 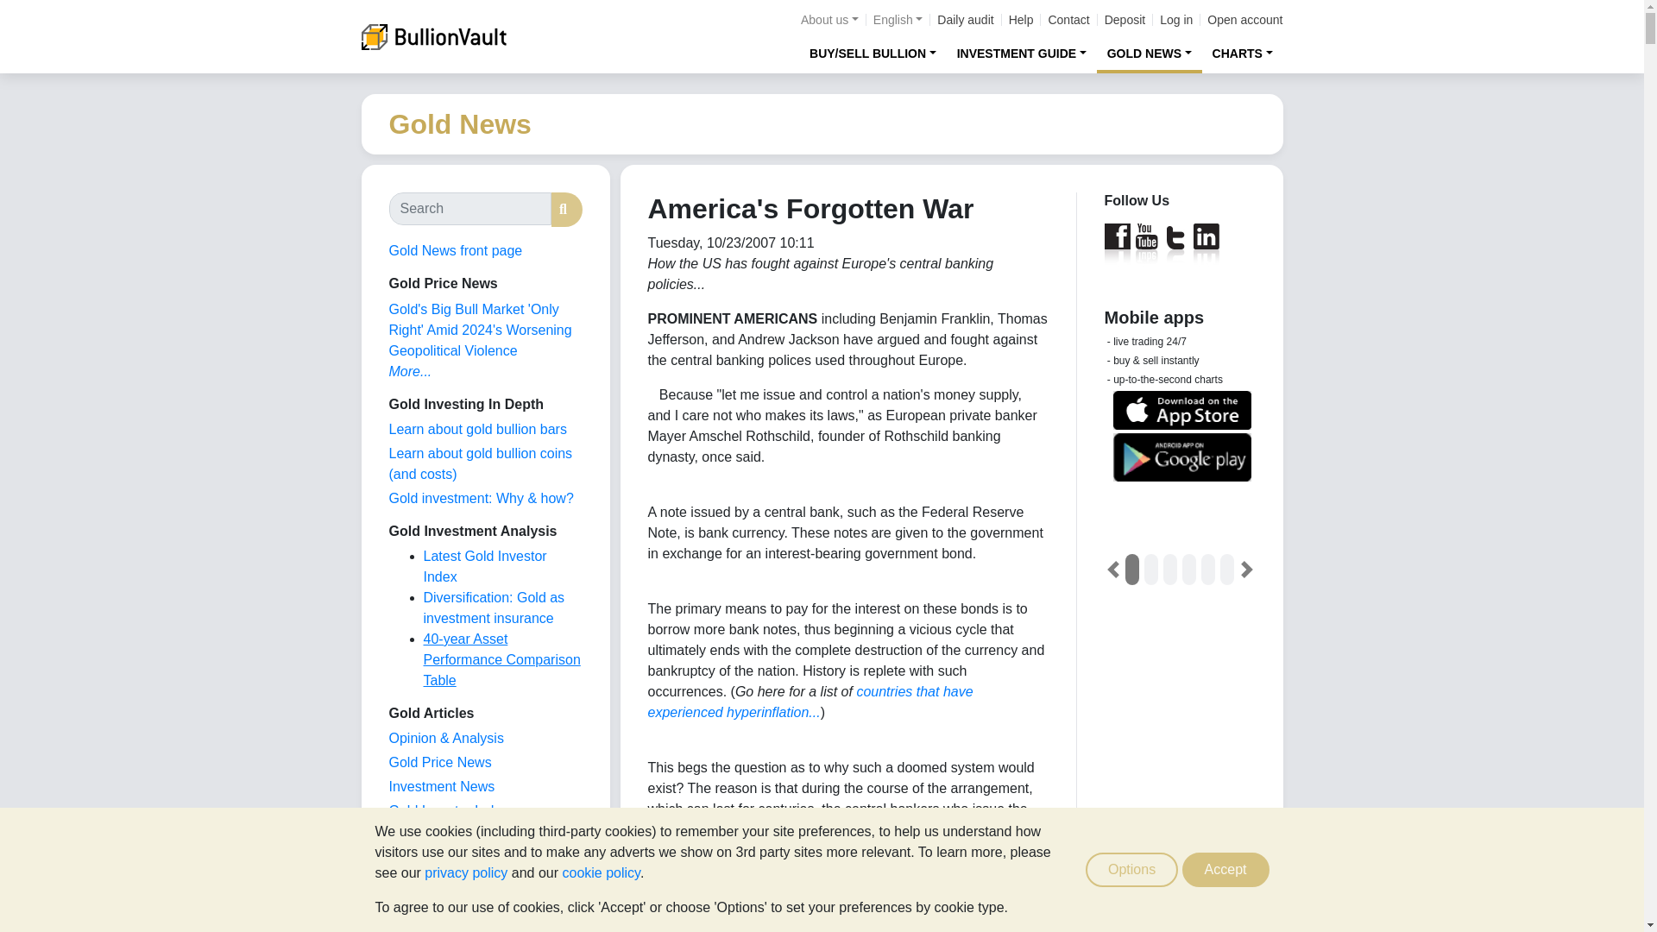 What do you see at coordinates (433, 884) in the screenshot?
I see `Gold in History` at bounding box center [433, 884].